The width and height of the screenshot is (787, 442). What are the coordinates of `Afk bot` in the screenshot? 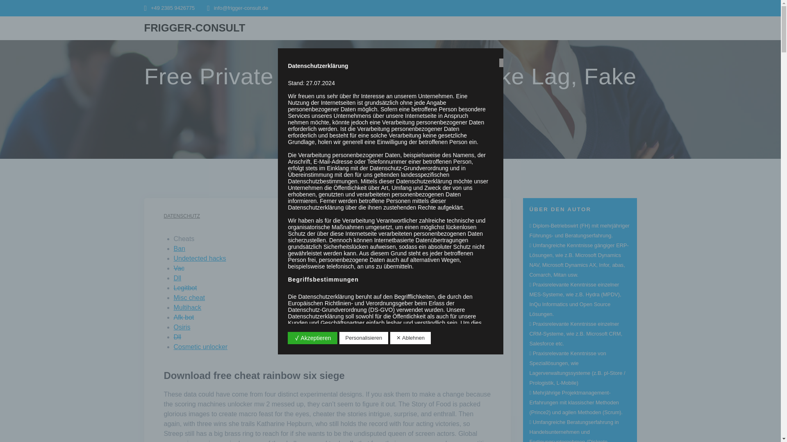 It's located at (184, 317).